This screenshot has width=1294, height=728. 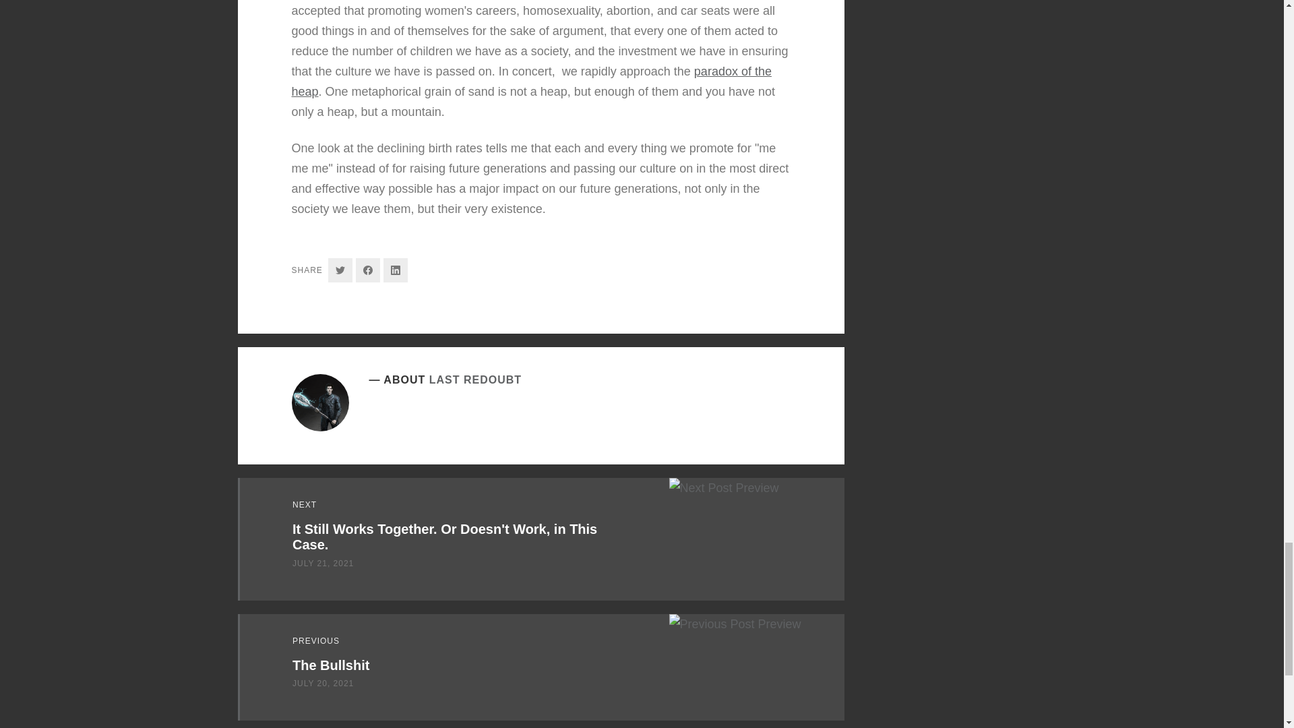 I want to click on SHARE ON TWITTER, so click(x=340, y=264).